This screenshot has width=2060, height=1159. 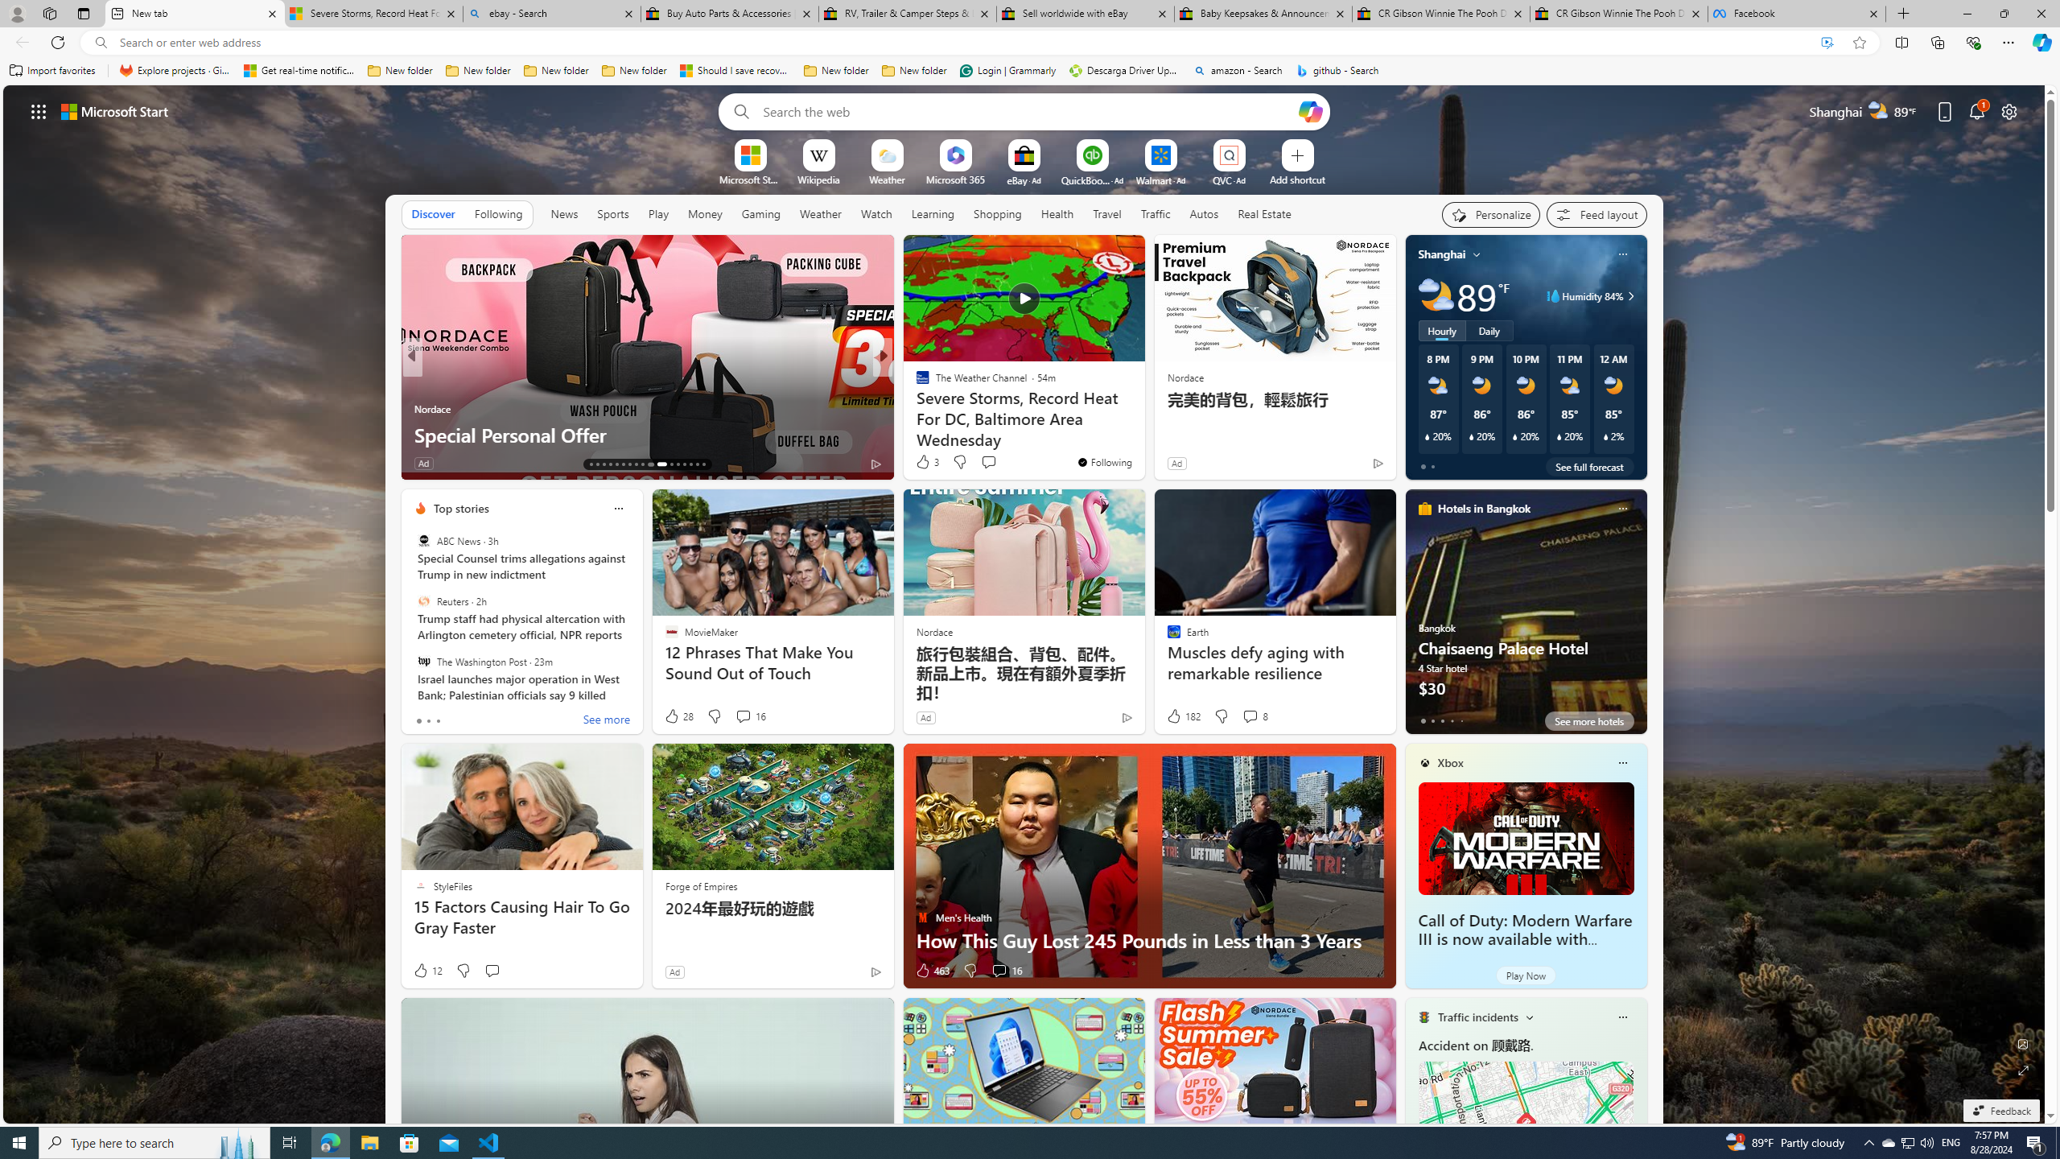 I want to click on Ad, so click(x=674, y=971).